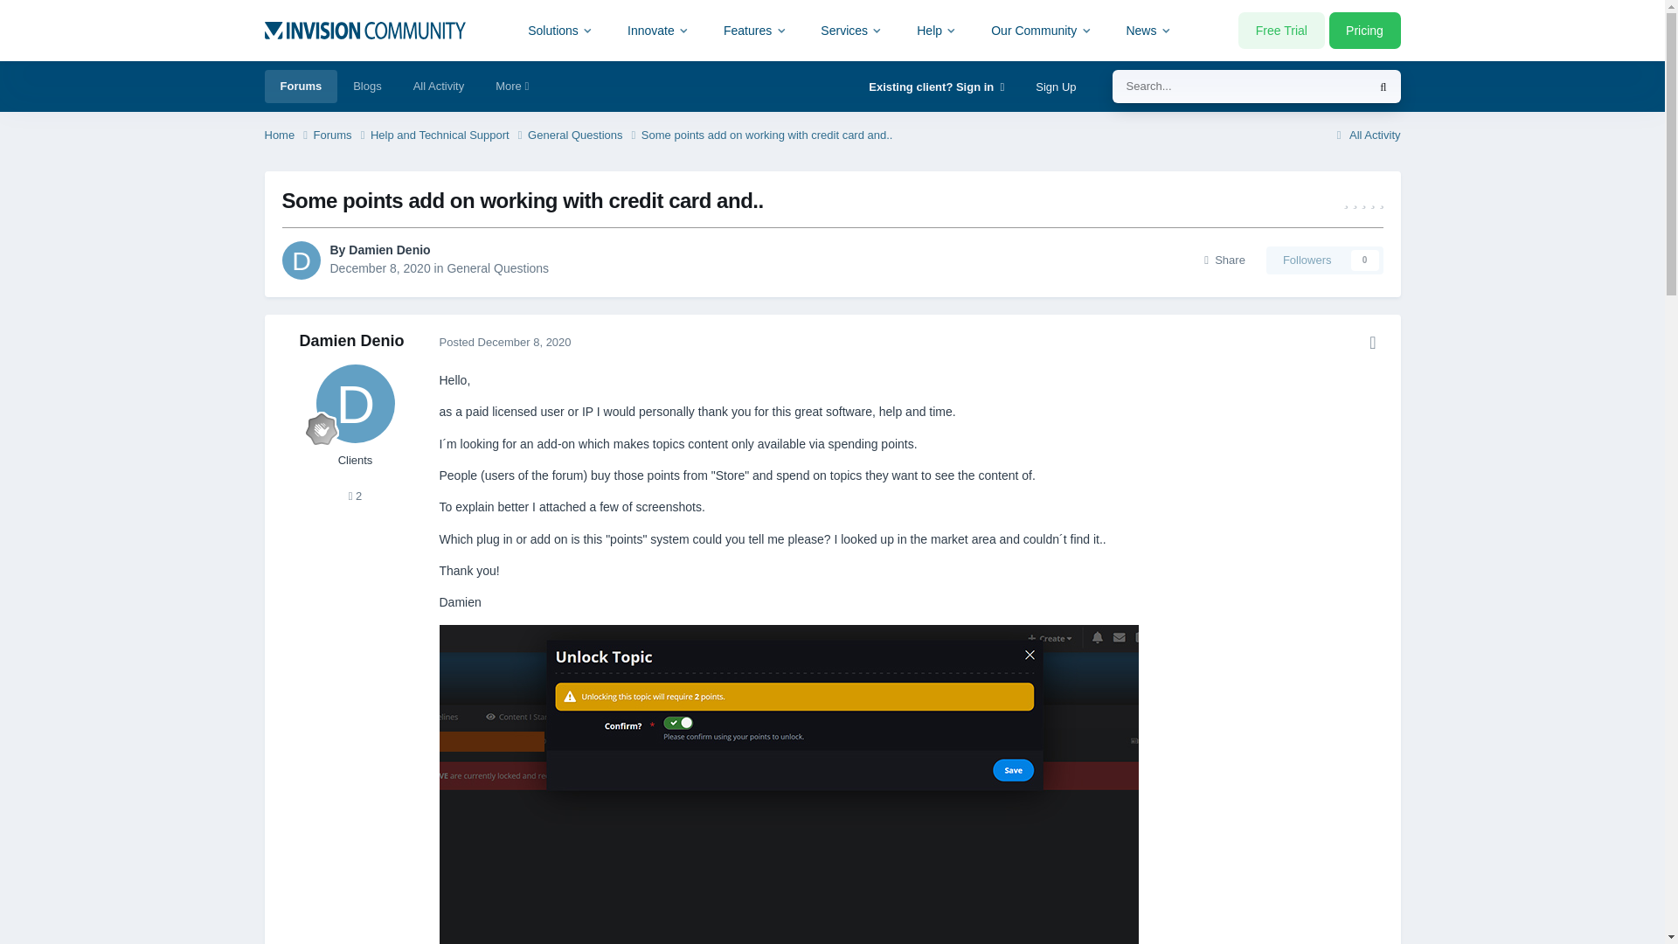 Image resolution: width=1678 pixels, height=944 pixels. What do you see at coordinates (288, 135) in the screenshot?
I see `Home` at bounding box center [288, 135].